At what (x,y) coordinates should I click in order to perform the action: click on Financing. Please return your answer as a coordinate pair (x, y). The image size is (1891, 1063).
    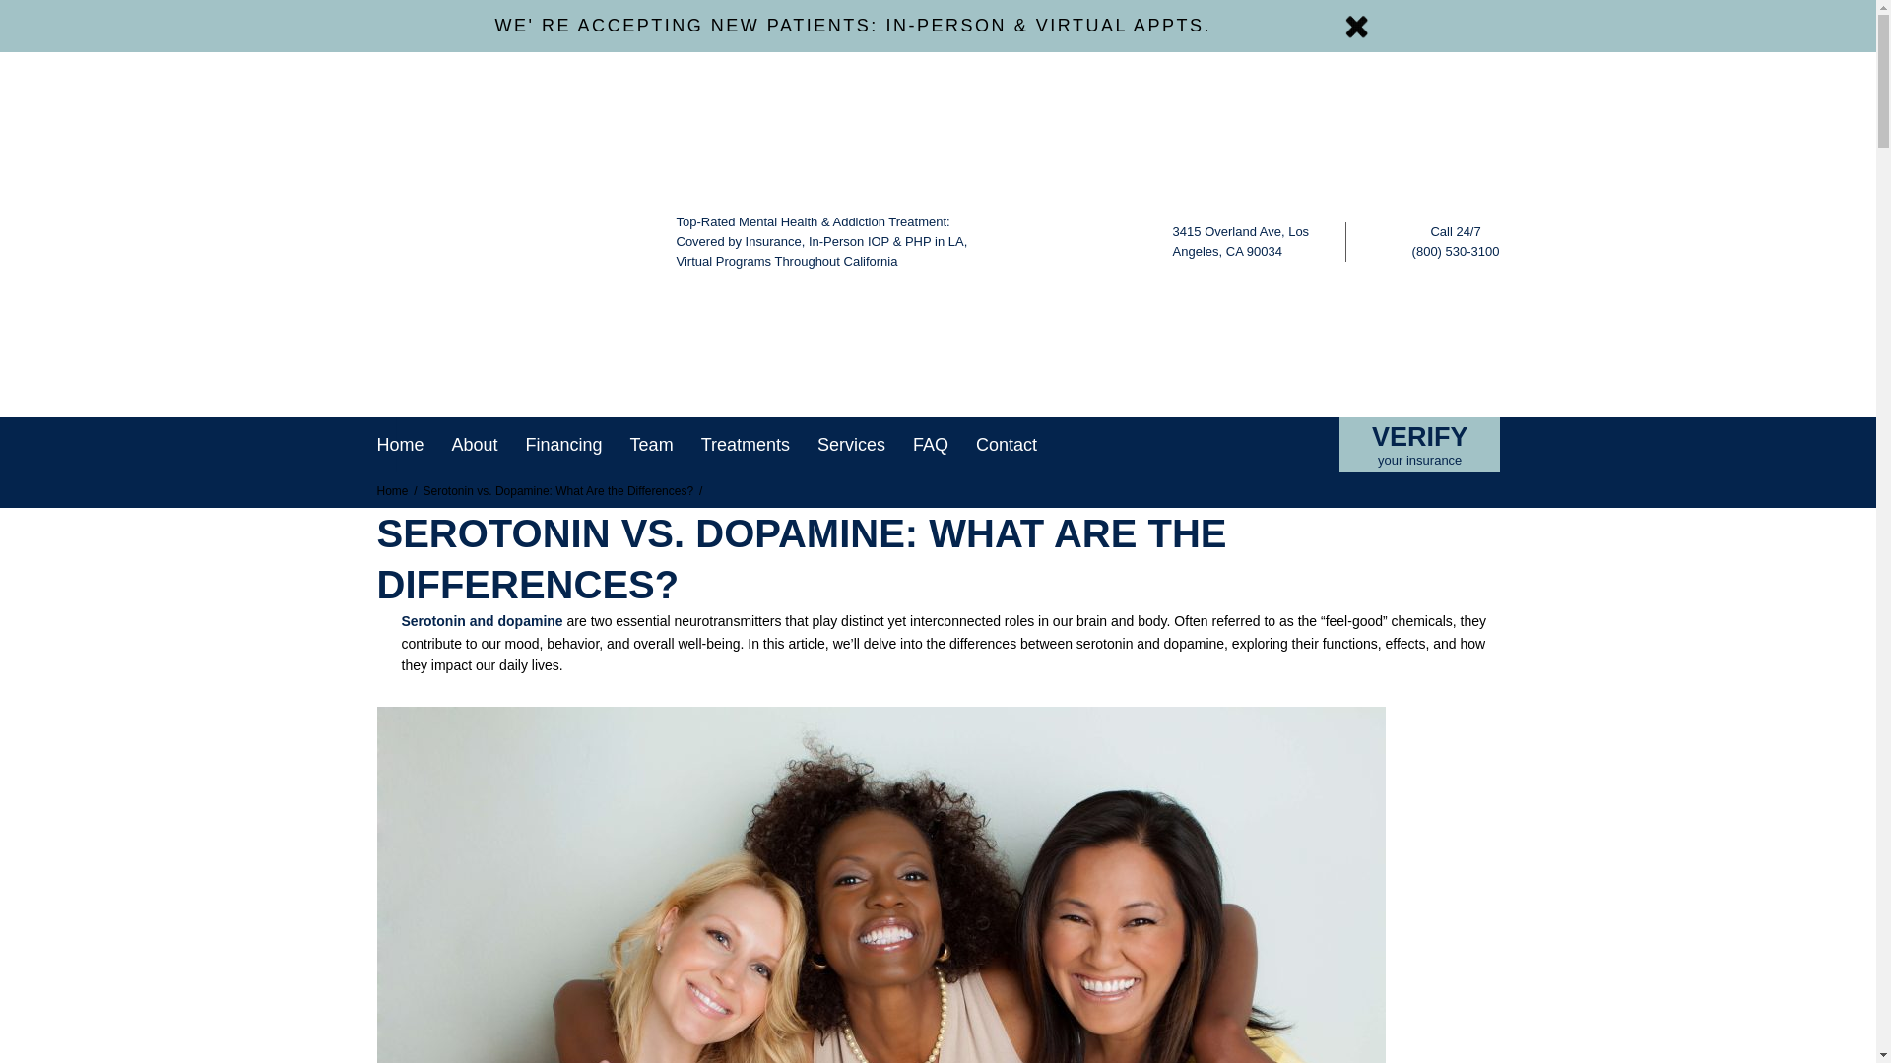
    Looking at the image, I should click on (563, 445).